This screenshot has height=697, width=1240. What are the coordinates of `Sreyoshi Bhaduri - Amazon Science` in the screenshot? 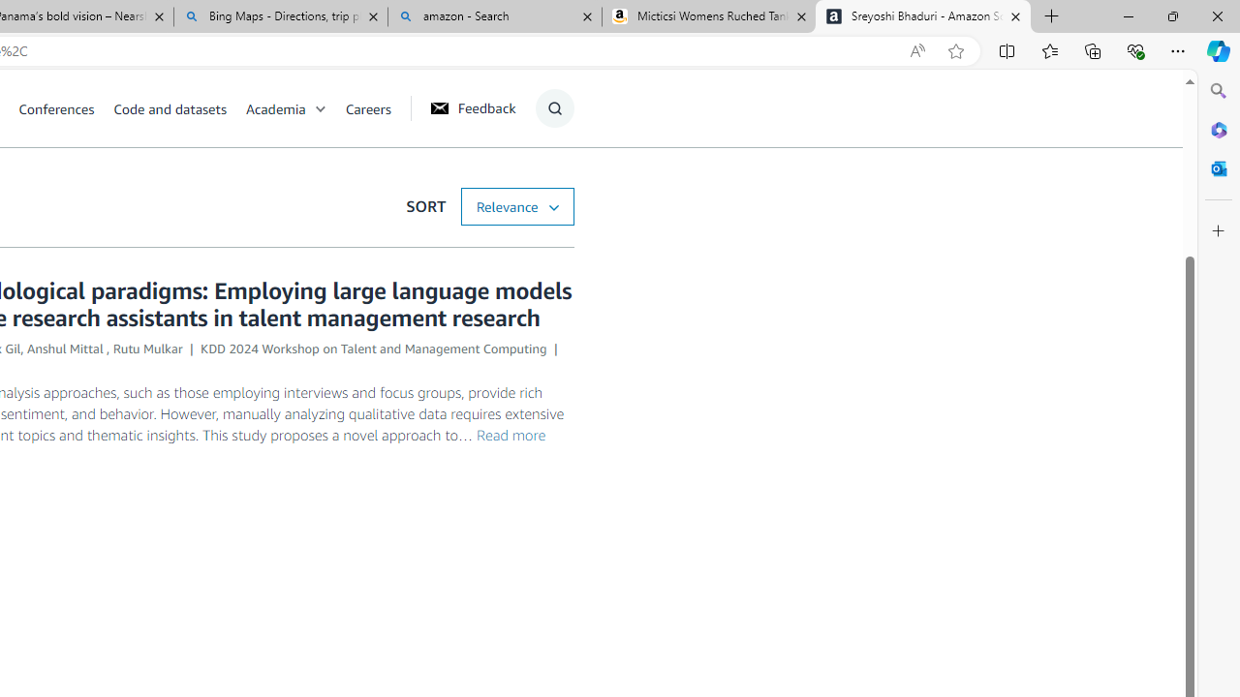 It's located at (923, 17).